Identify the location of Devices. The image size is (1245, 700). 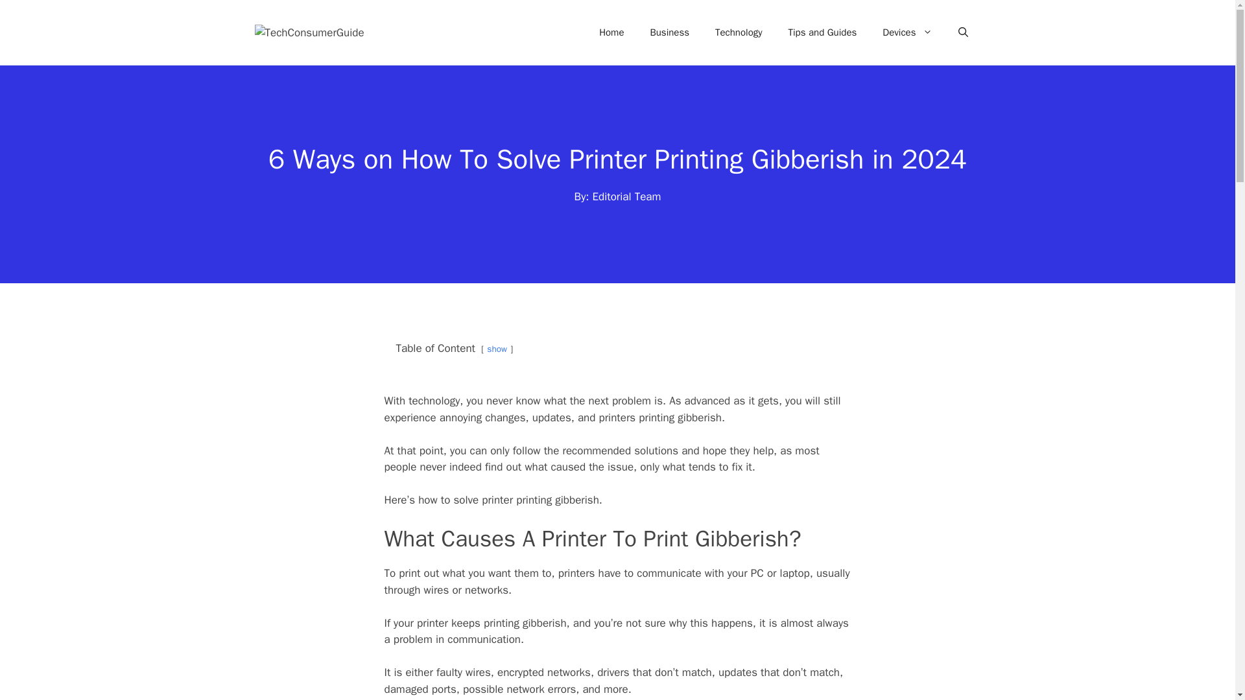
(907, 32).